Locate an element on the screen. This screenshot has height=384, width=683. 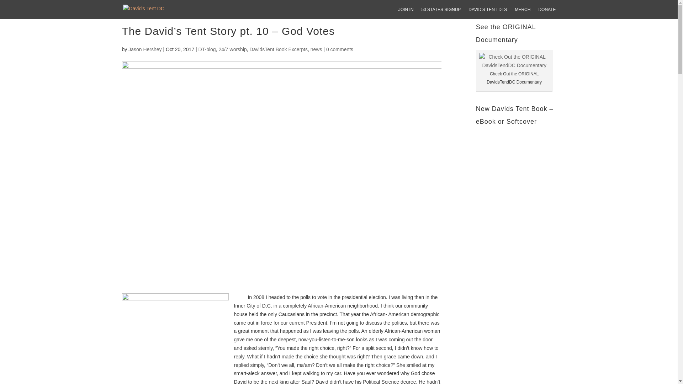
MERCH is located at coordinates (523, 13).